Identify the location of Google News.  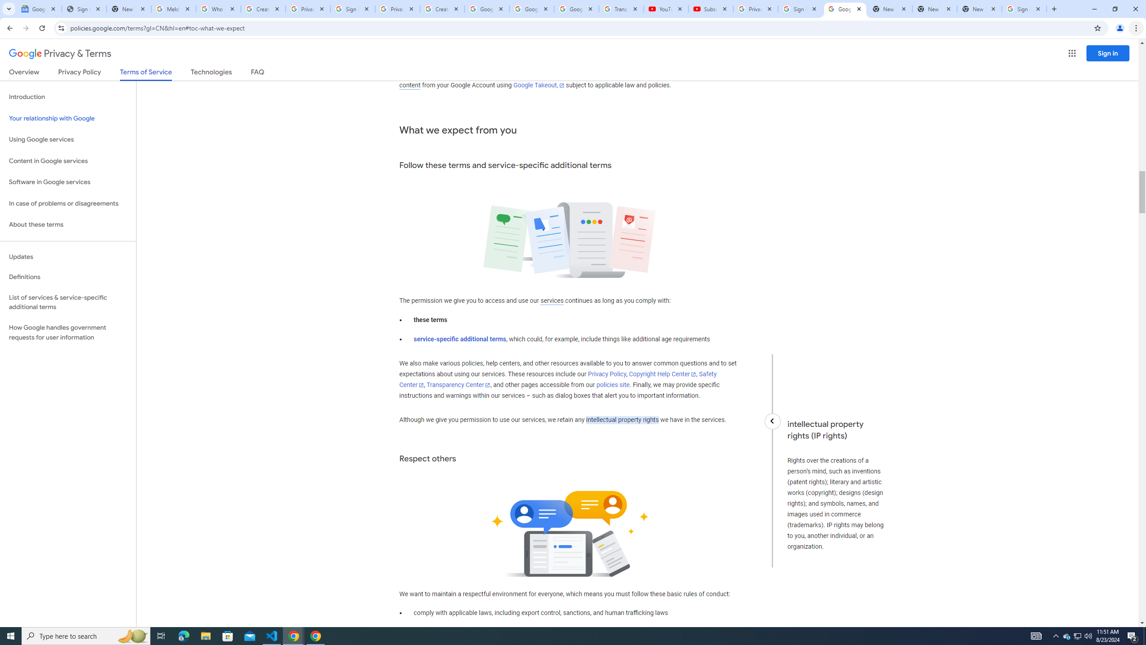
(38, 9).